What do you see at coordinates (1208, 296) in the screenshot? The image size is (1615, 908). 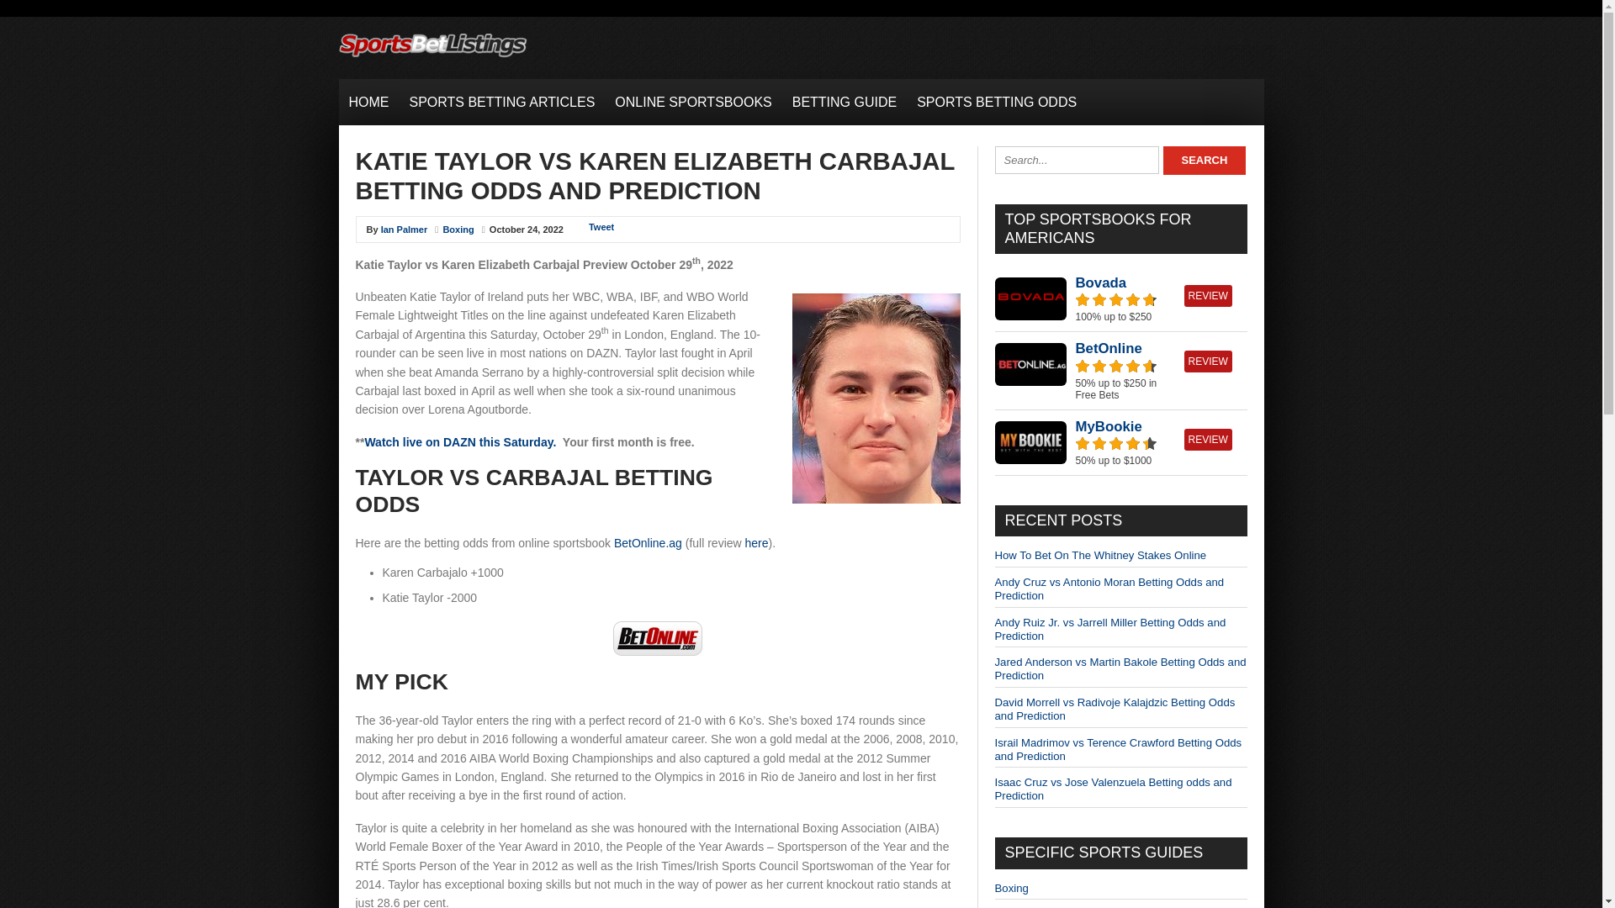 I see `REVIEW` at bounding box center [1208, 296].